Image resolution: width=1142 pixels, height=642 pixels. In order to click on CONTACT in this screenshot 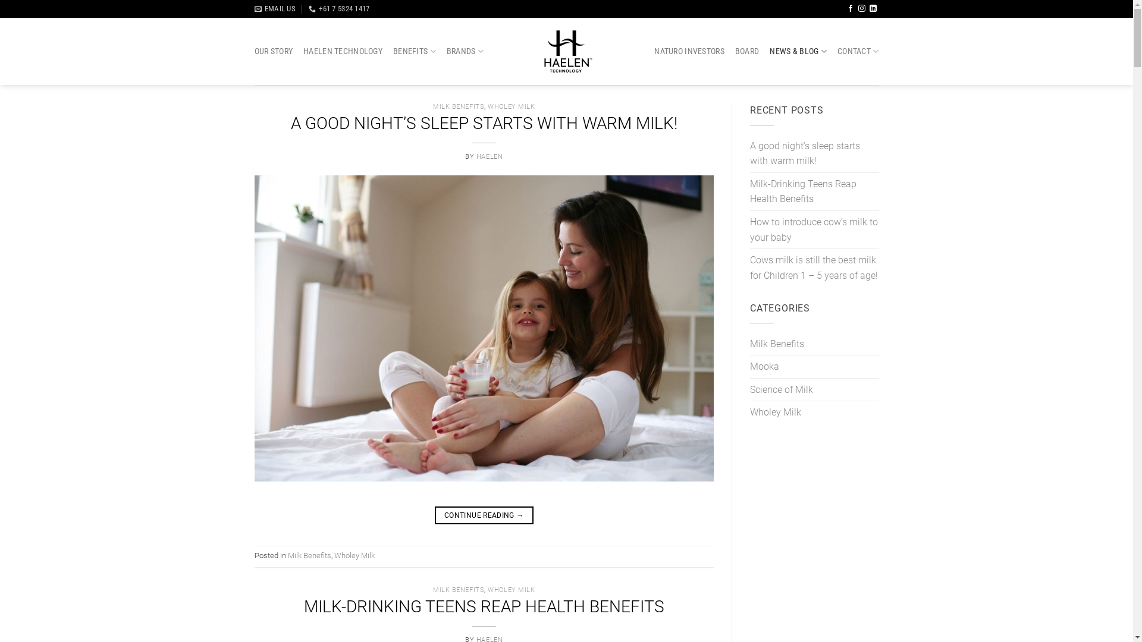, I will do `click(858, 51)`.